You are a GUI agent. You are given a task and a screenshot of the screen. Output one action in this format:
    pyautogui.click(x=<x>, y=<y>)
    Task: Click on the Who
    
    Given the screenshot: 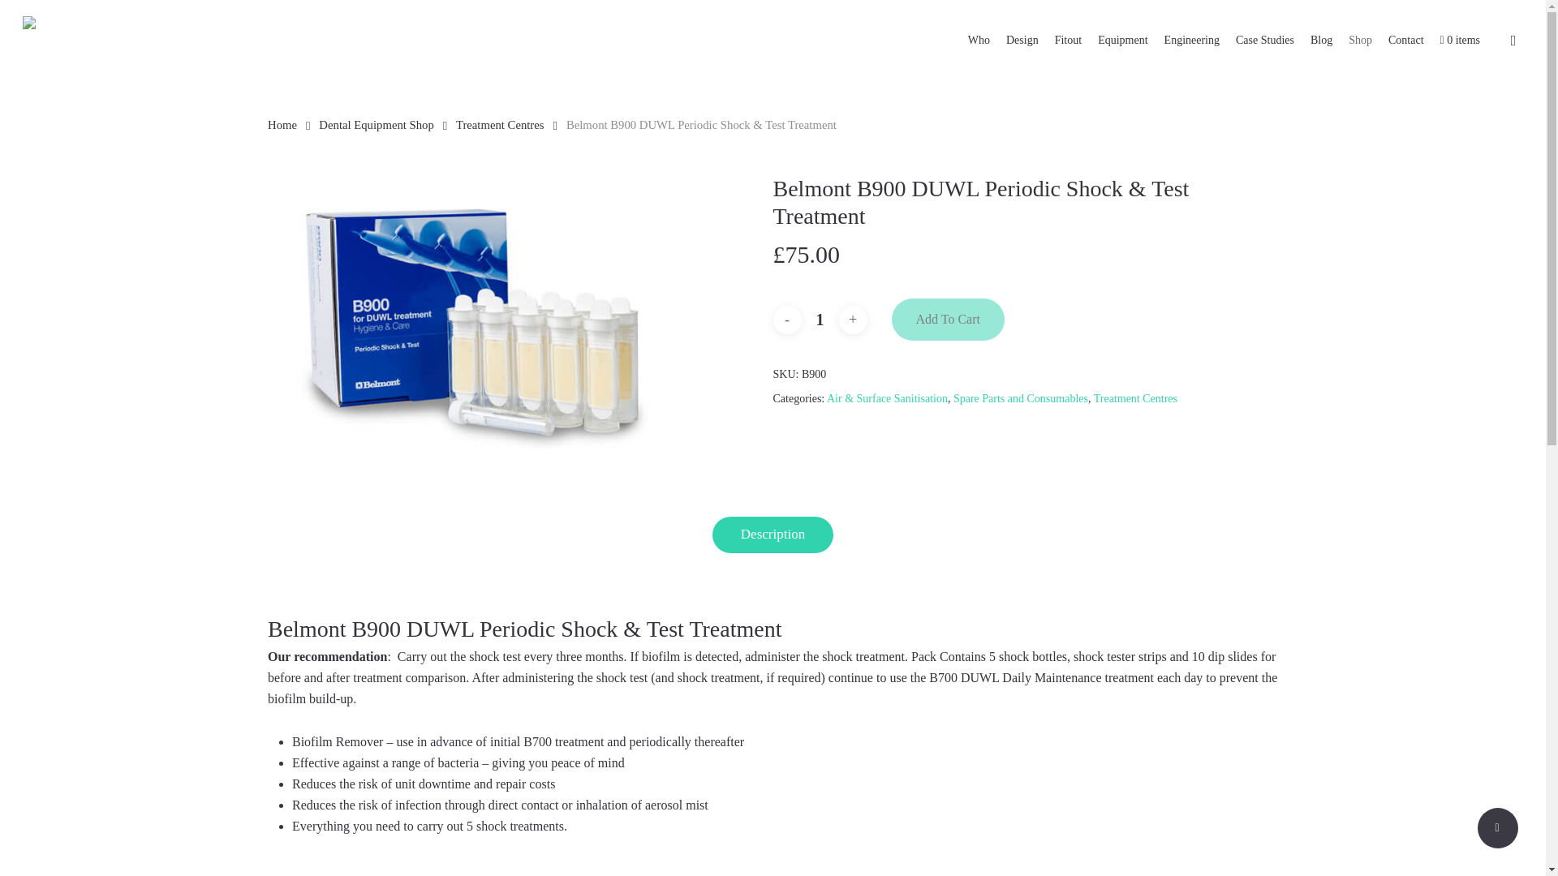 What is the action you would take?
    pyautogui.click(x=979, y=41)
    